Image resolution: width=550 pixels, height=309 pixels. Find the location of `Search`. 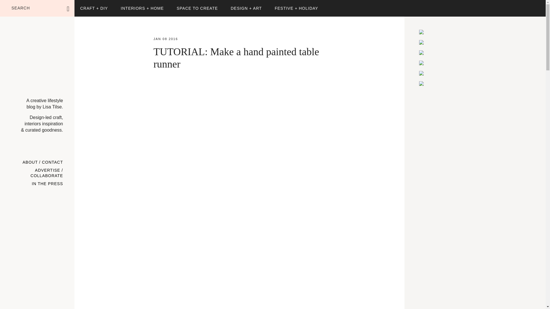

Search is located at coordinates (86, 5).